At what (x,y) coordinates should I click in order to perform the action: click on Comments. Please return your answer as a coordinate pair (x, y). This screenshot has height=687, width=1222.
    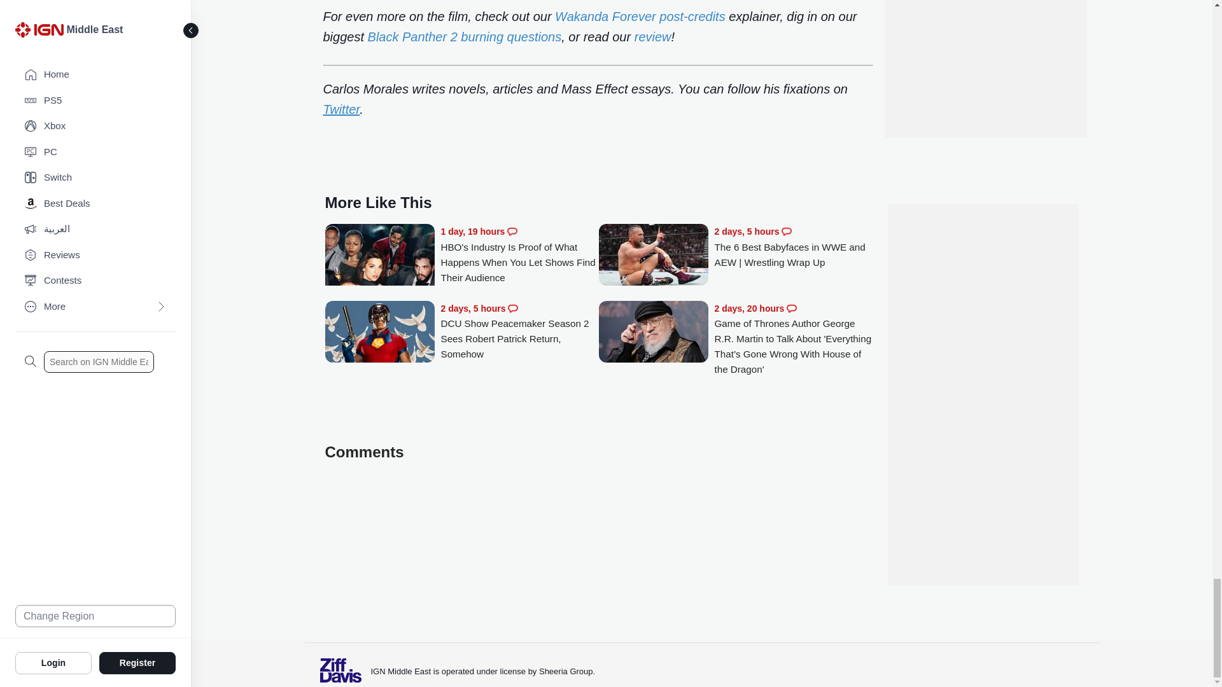
    Looking at the image, I should click on (513, 308).